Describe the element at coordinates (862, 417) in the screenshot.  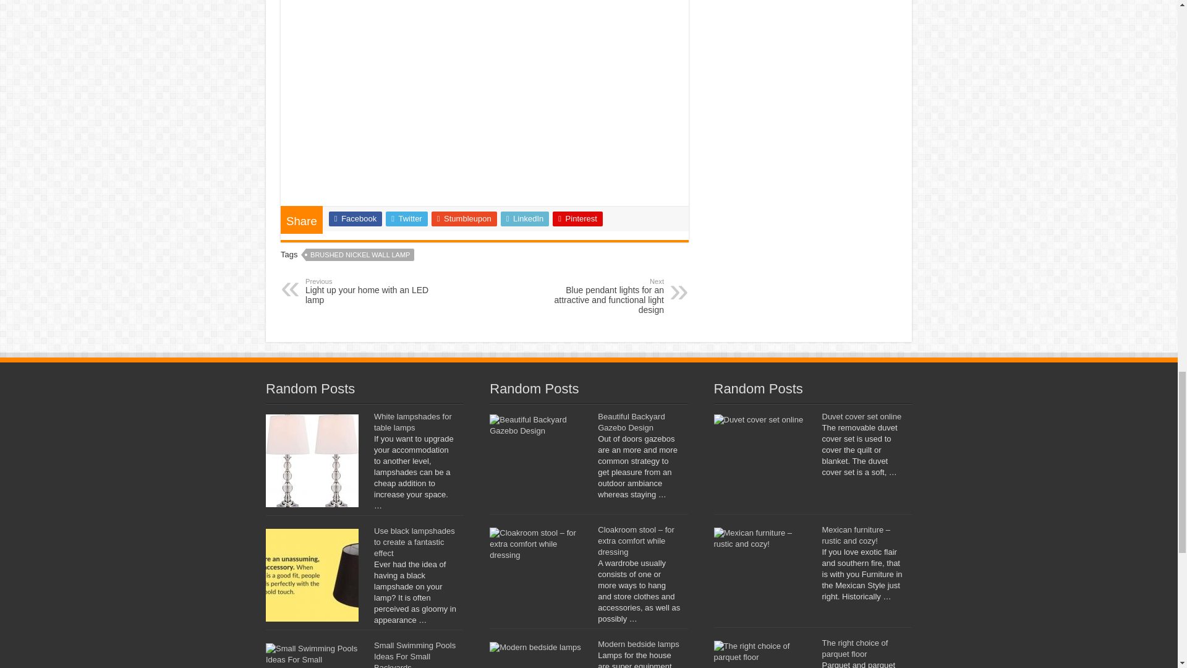
I see `Duvet cover set online` at that location.